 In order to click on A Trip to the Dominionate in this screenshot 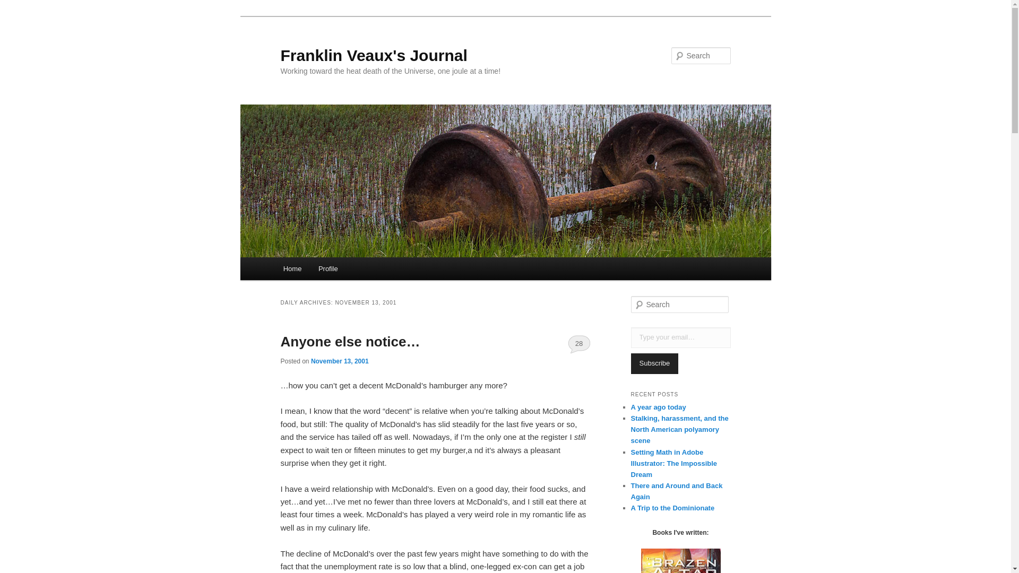, I will do `click(672, 508)`.